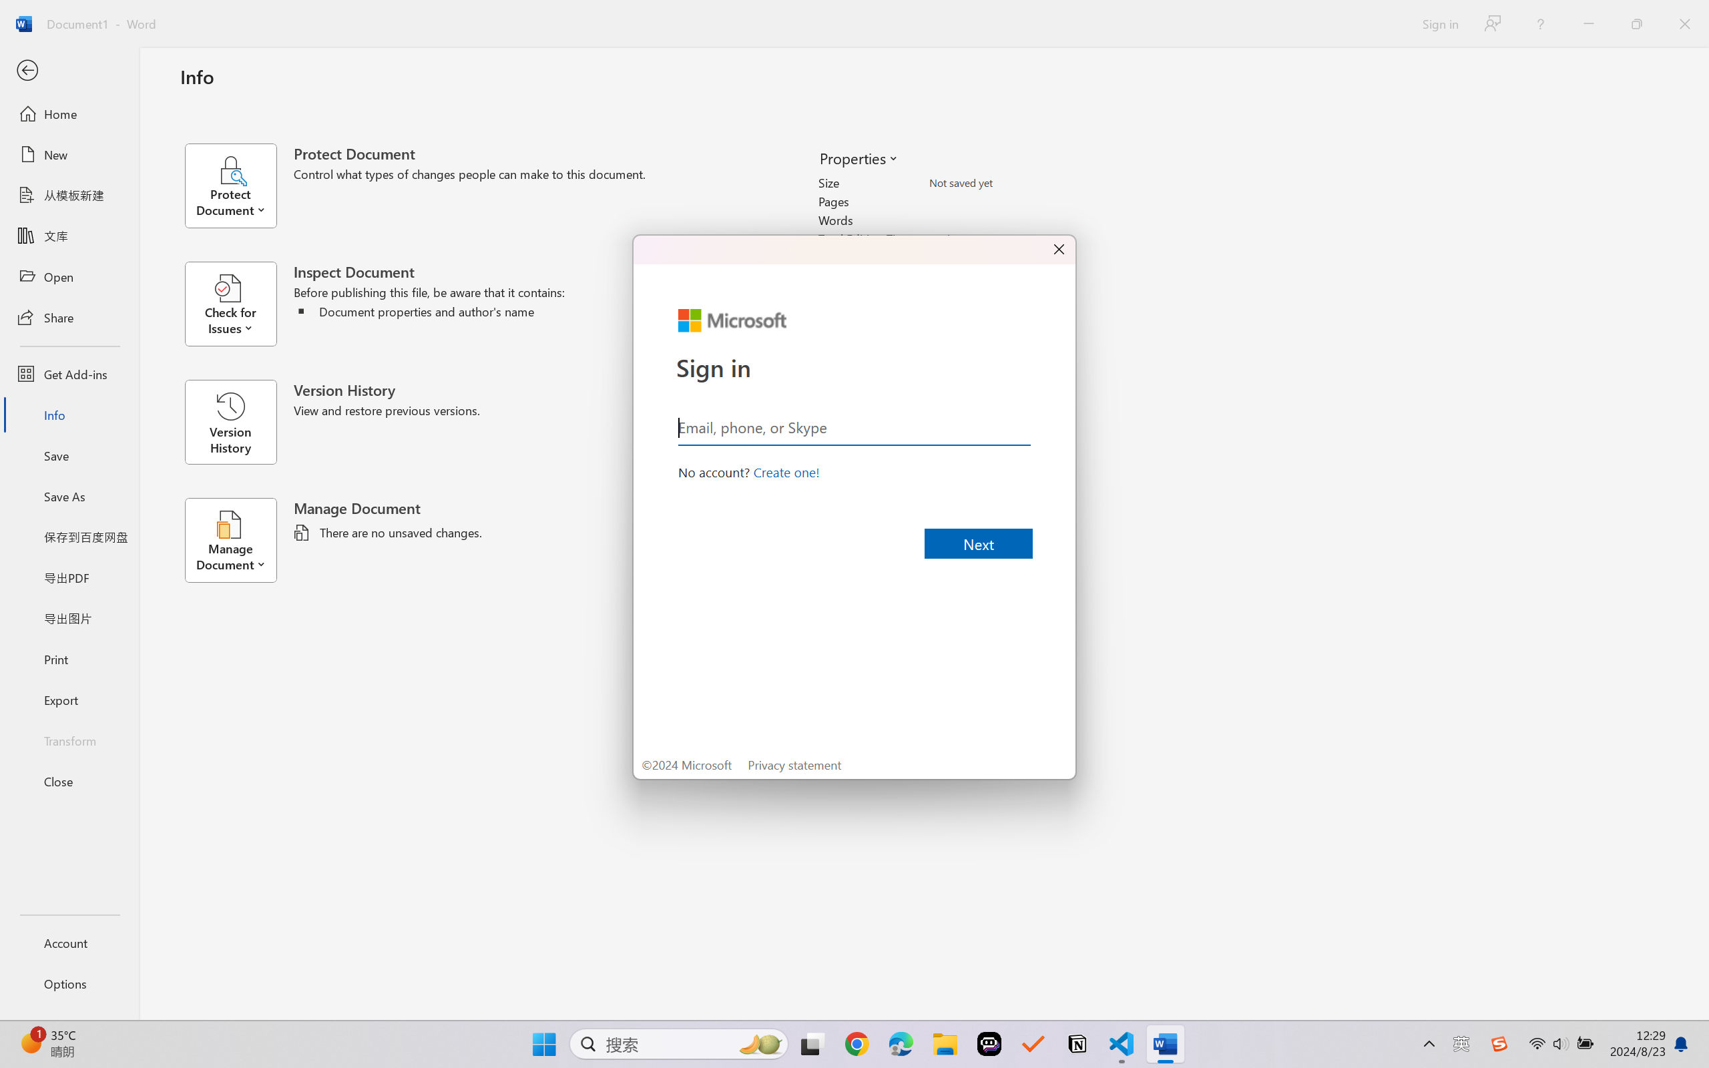  I want to click on Sign in, so click(1439, 23).